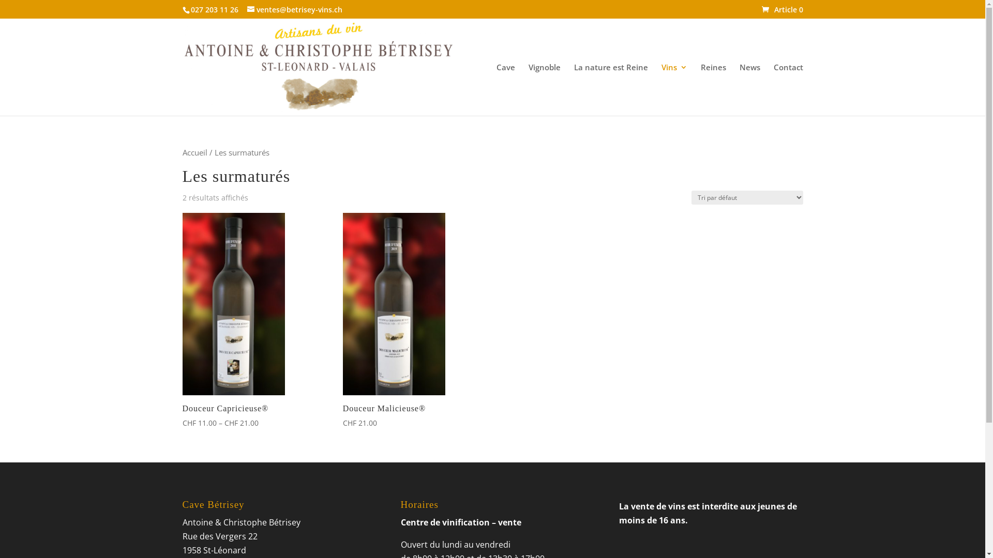 The image size is (993, 558). What do you see at coordinates (750, 90) in the screenshot?
I see `News` at bounding box center [750, 90].